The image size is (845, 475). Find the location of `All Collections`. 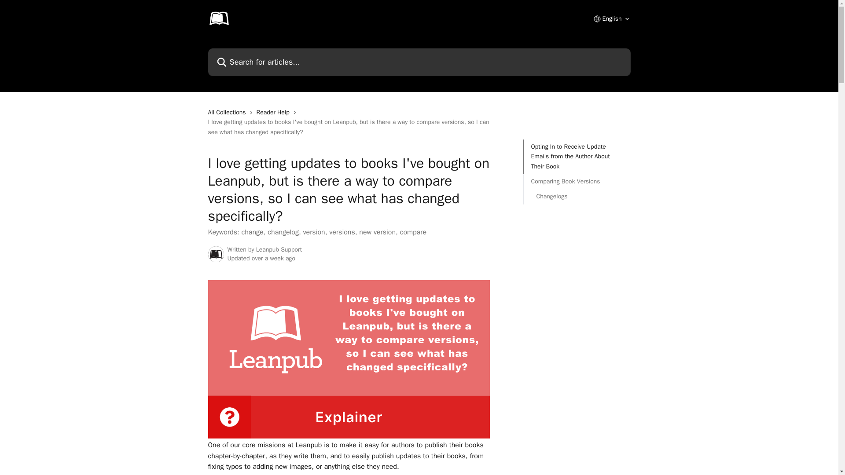

All Collections is located at coordinates (228, 113).